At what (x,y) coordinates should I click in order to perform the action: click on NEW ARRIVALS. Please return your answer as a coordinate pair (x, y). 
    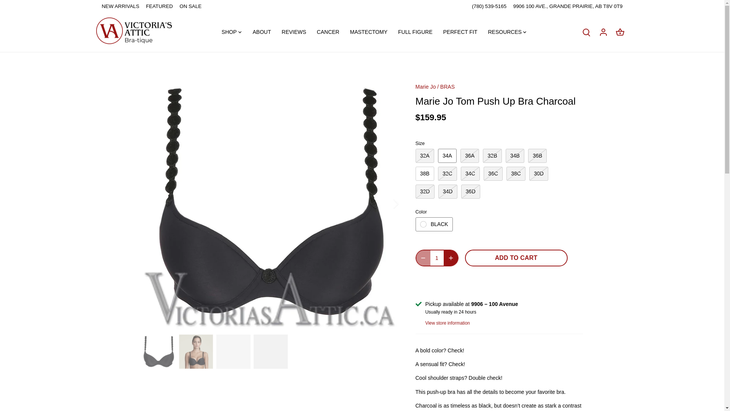
    Looking at the image, I should click on (121, 6).